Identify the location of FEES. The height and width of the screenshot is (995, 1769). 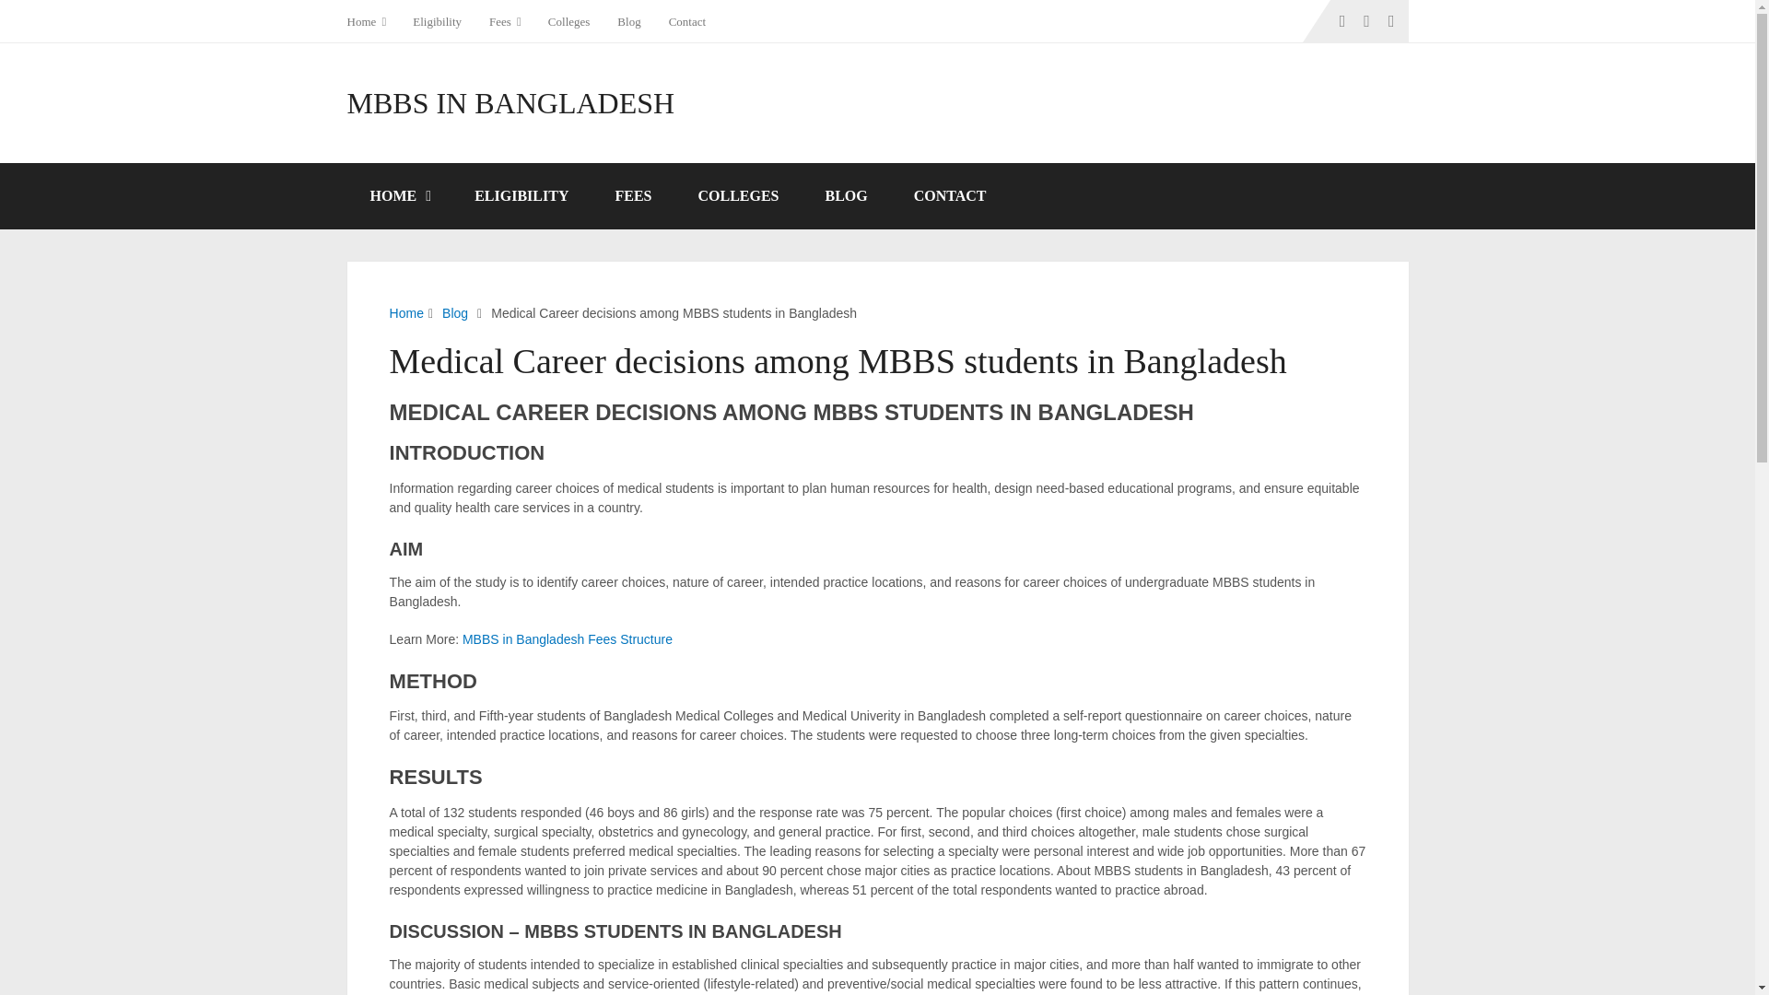
(632, 196).